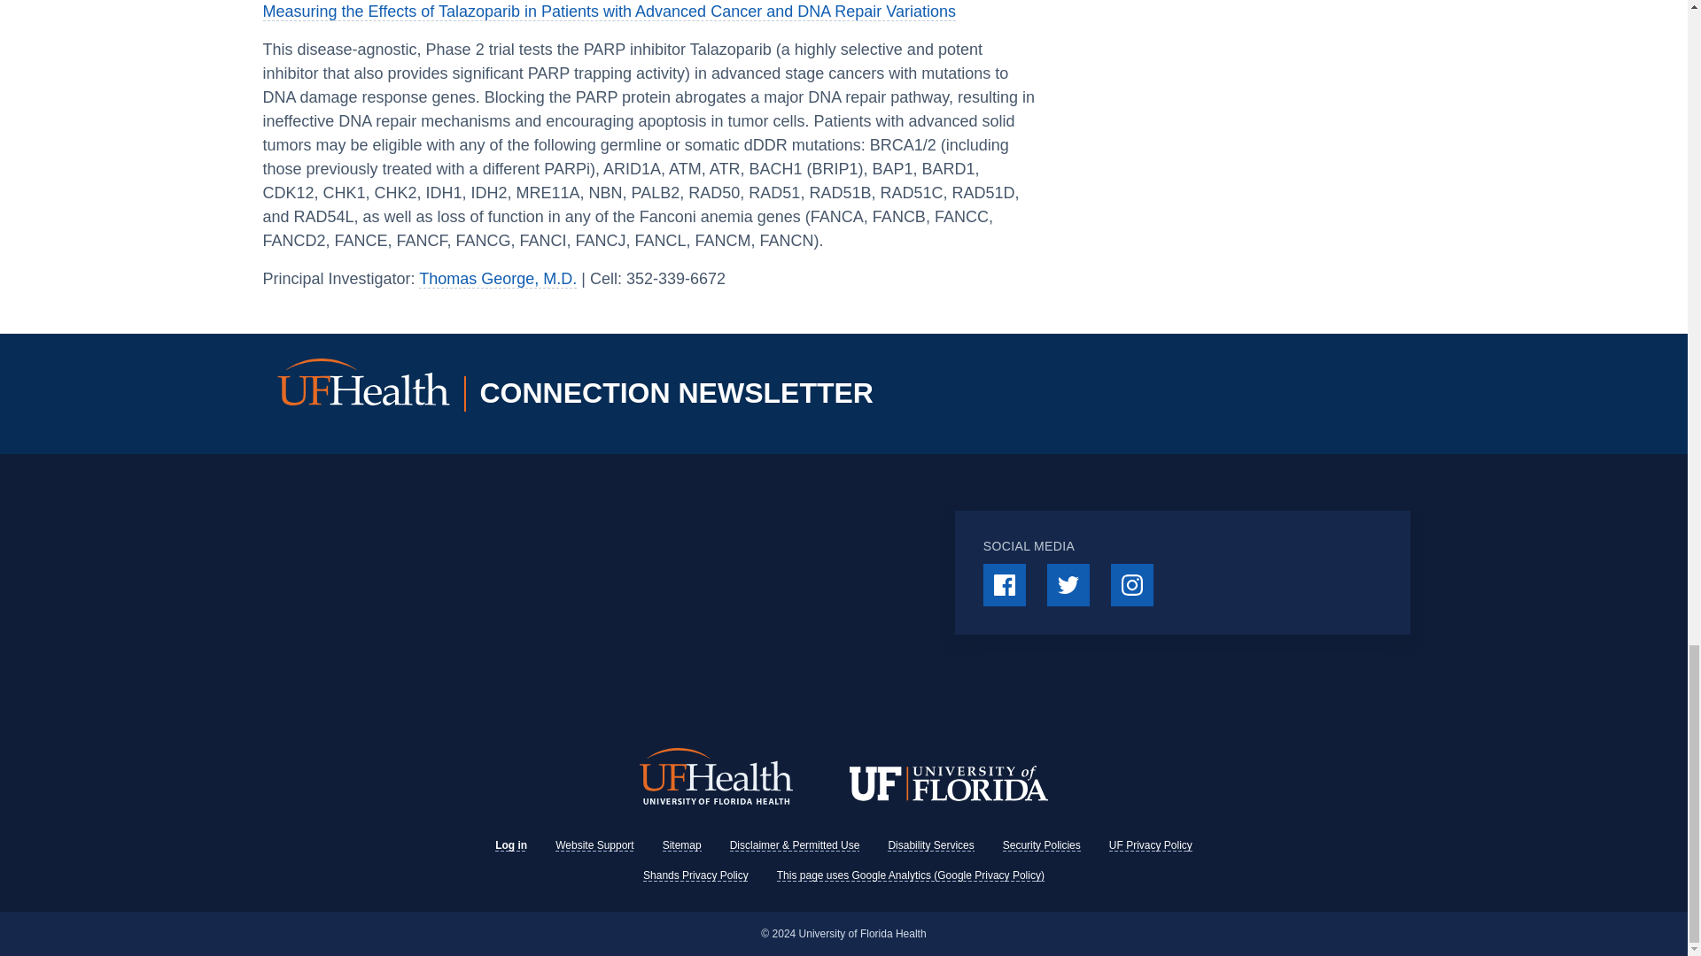  What do you see at coordinates (616, 394) in the screenshot?
I see `CONNECTION NEWSLETTER` at bounding box center [616, 394].